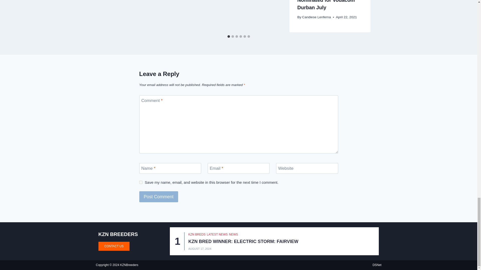  I want to click on Post Comment, so click(159, 196).